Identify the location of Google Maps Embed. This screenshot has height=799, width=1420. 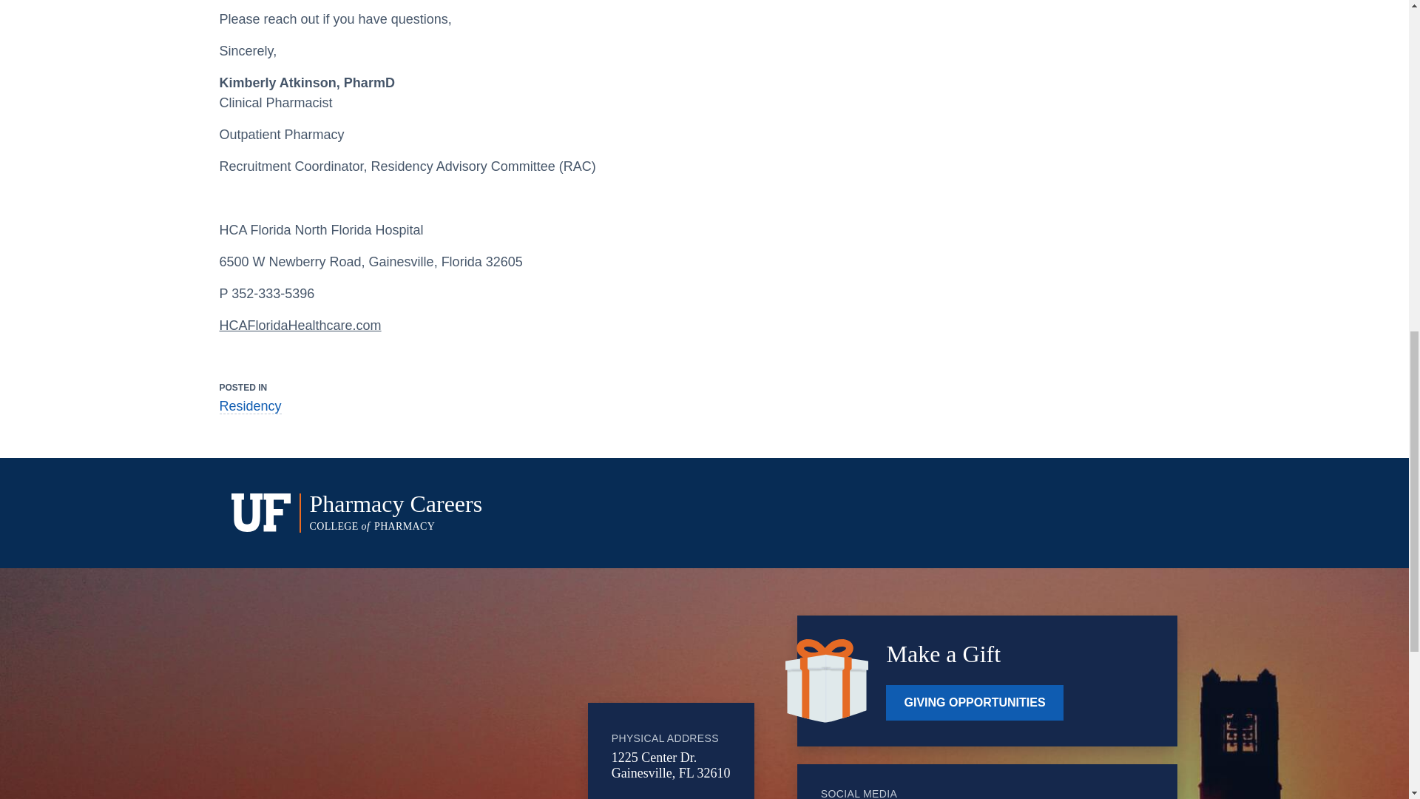
(514, 513).